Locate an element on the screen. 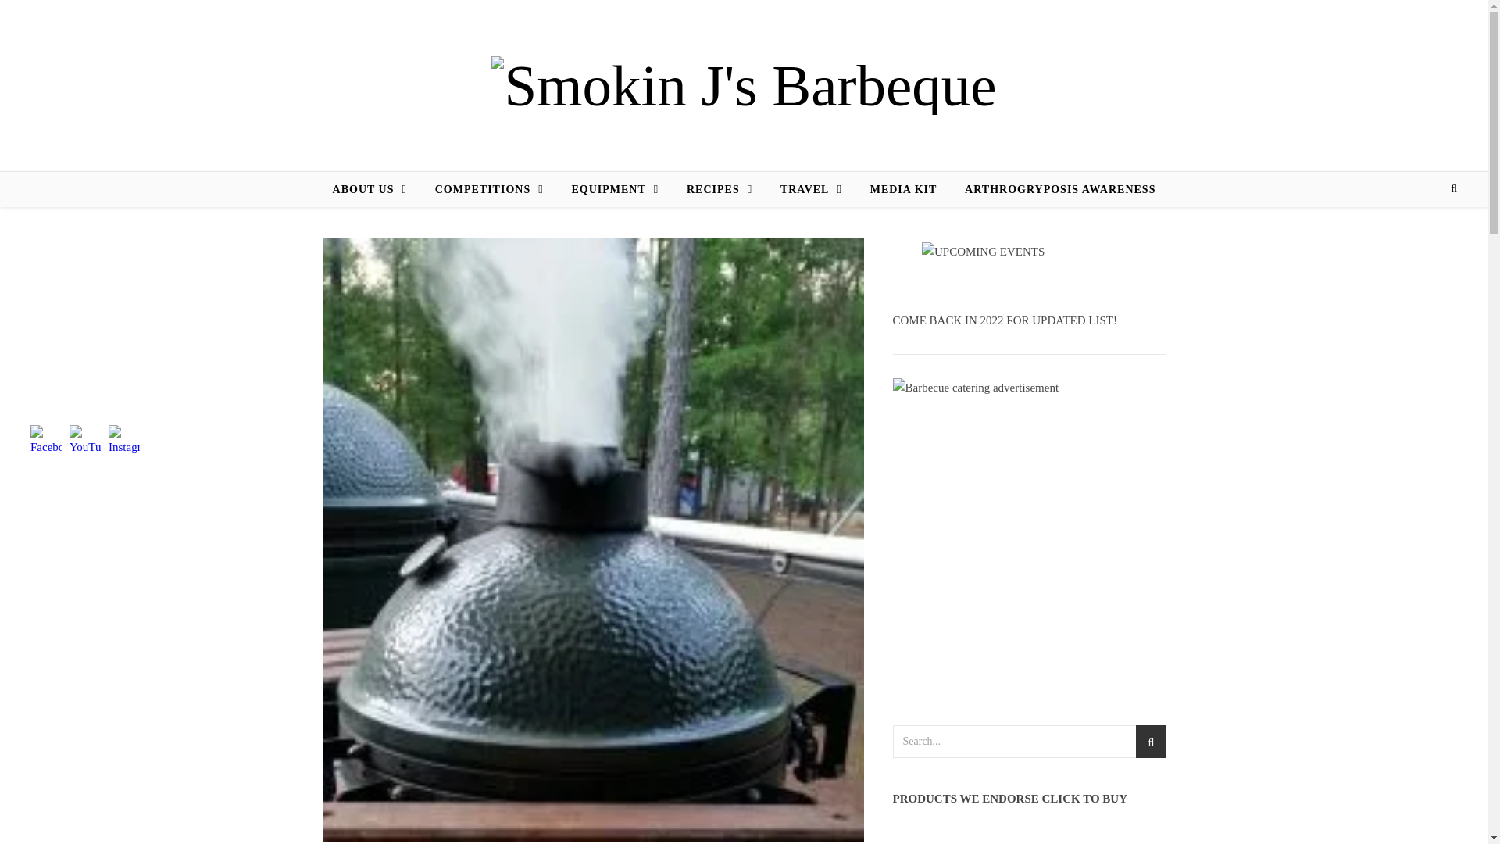  RECIPES is located at coordinates (719, 189).